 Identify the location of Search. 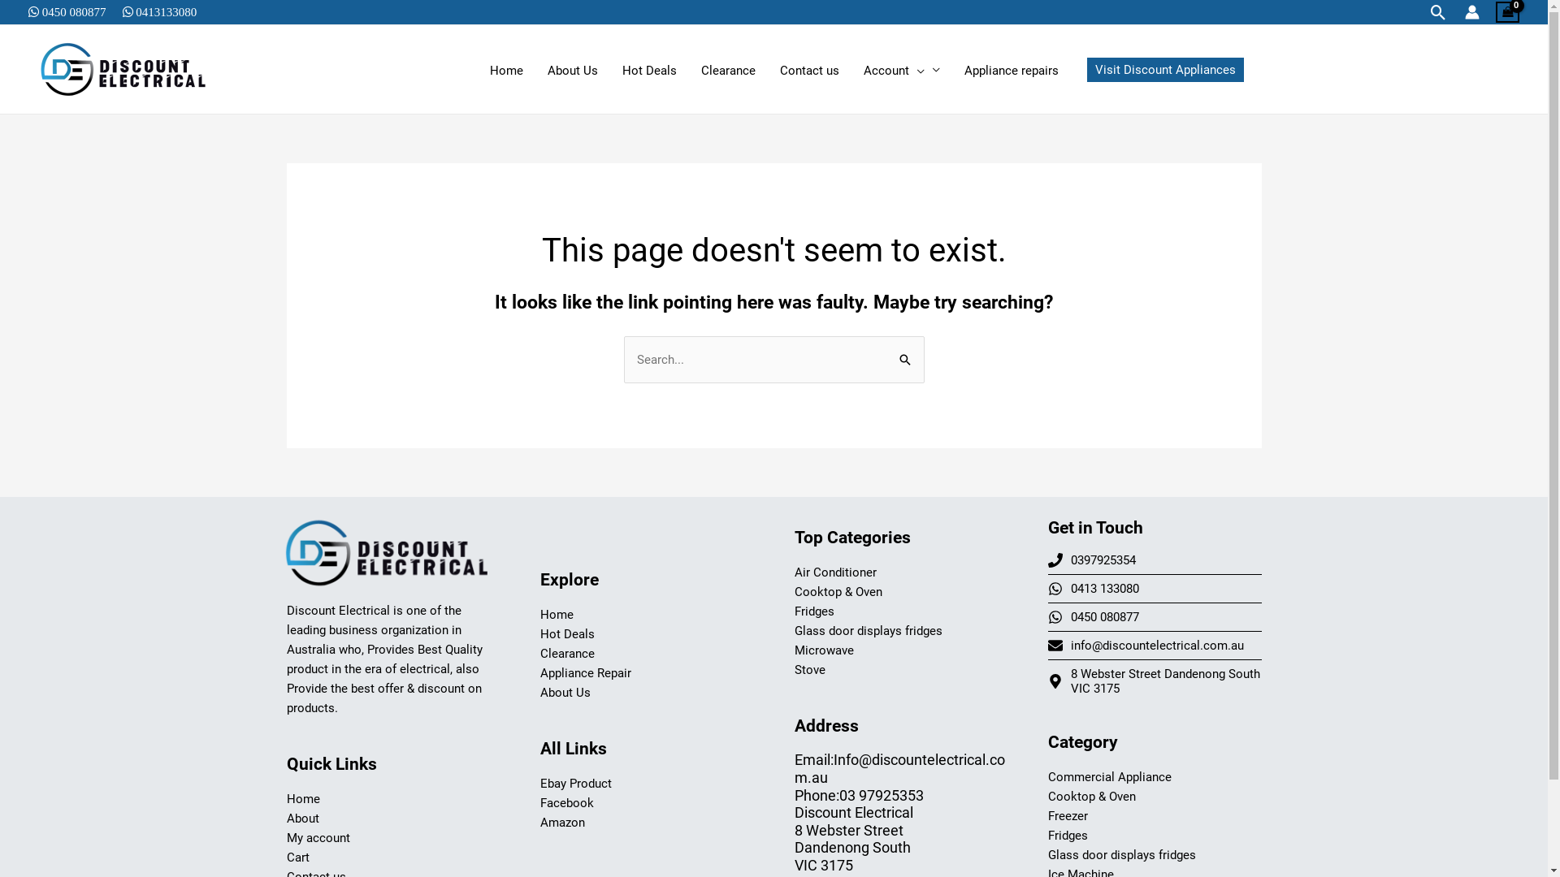
(905, 358).